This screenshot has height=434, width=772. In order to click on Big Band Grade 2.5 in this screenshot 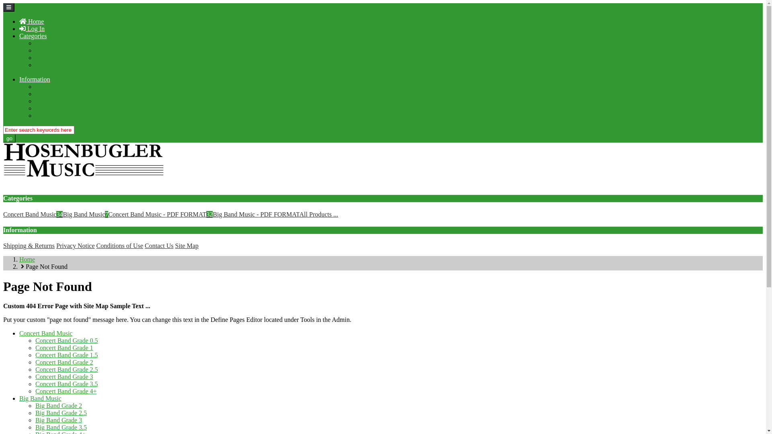, I will do `click(61, 413)`.